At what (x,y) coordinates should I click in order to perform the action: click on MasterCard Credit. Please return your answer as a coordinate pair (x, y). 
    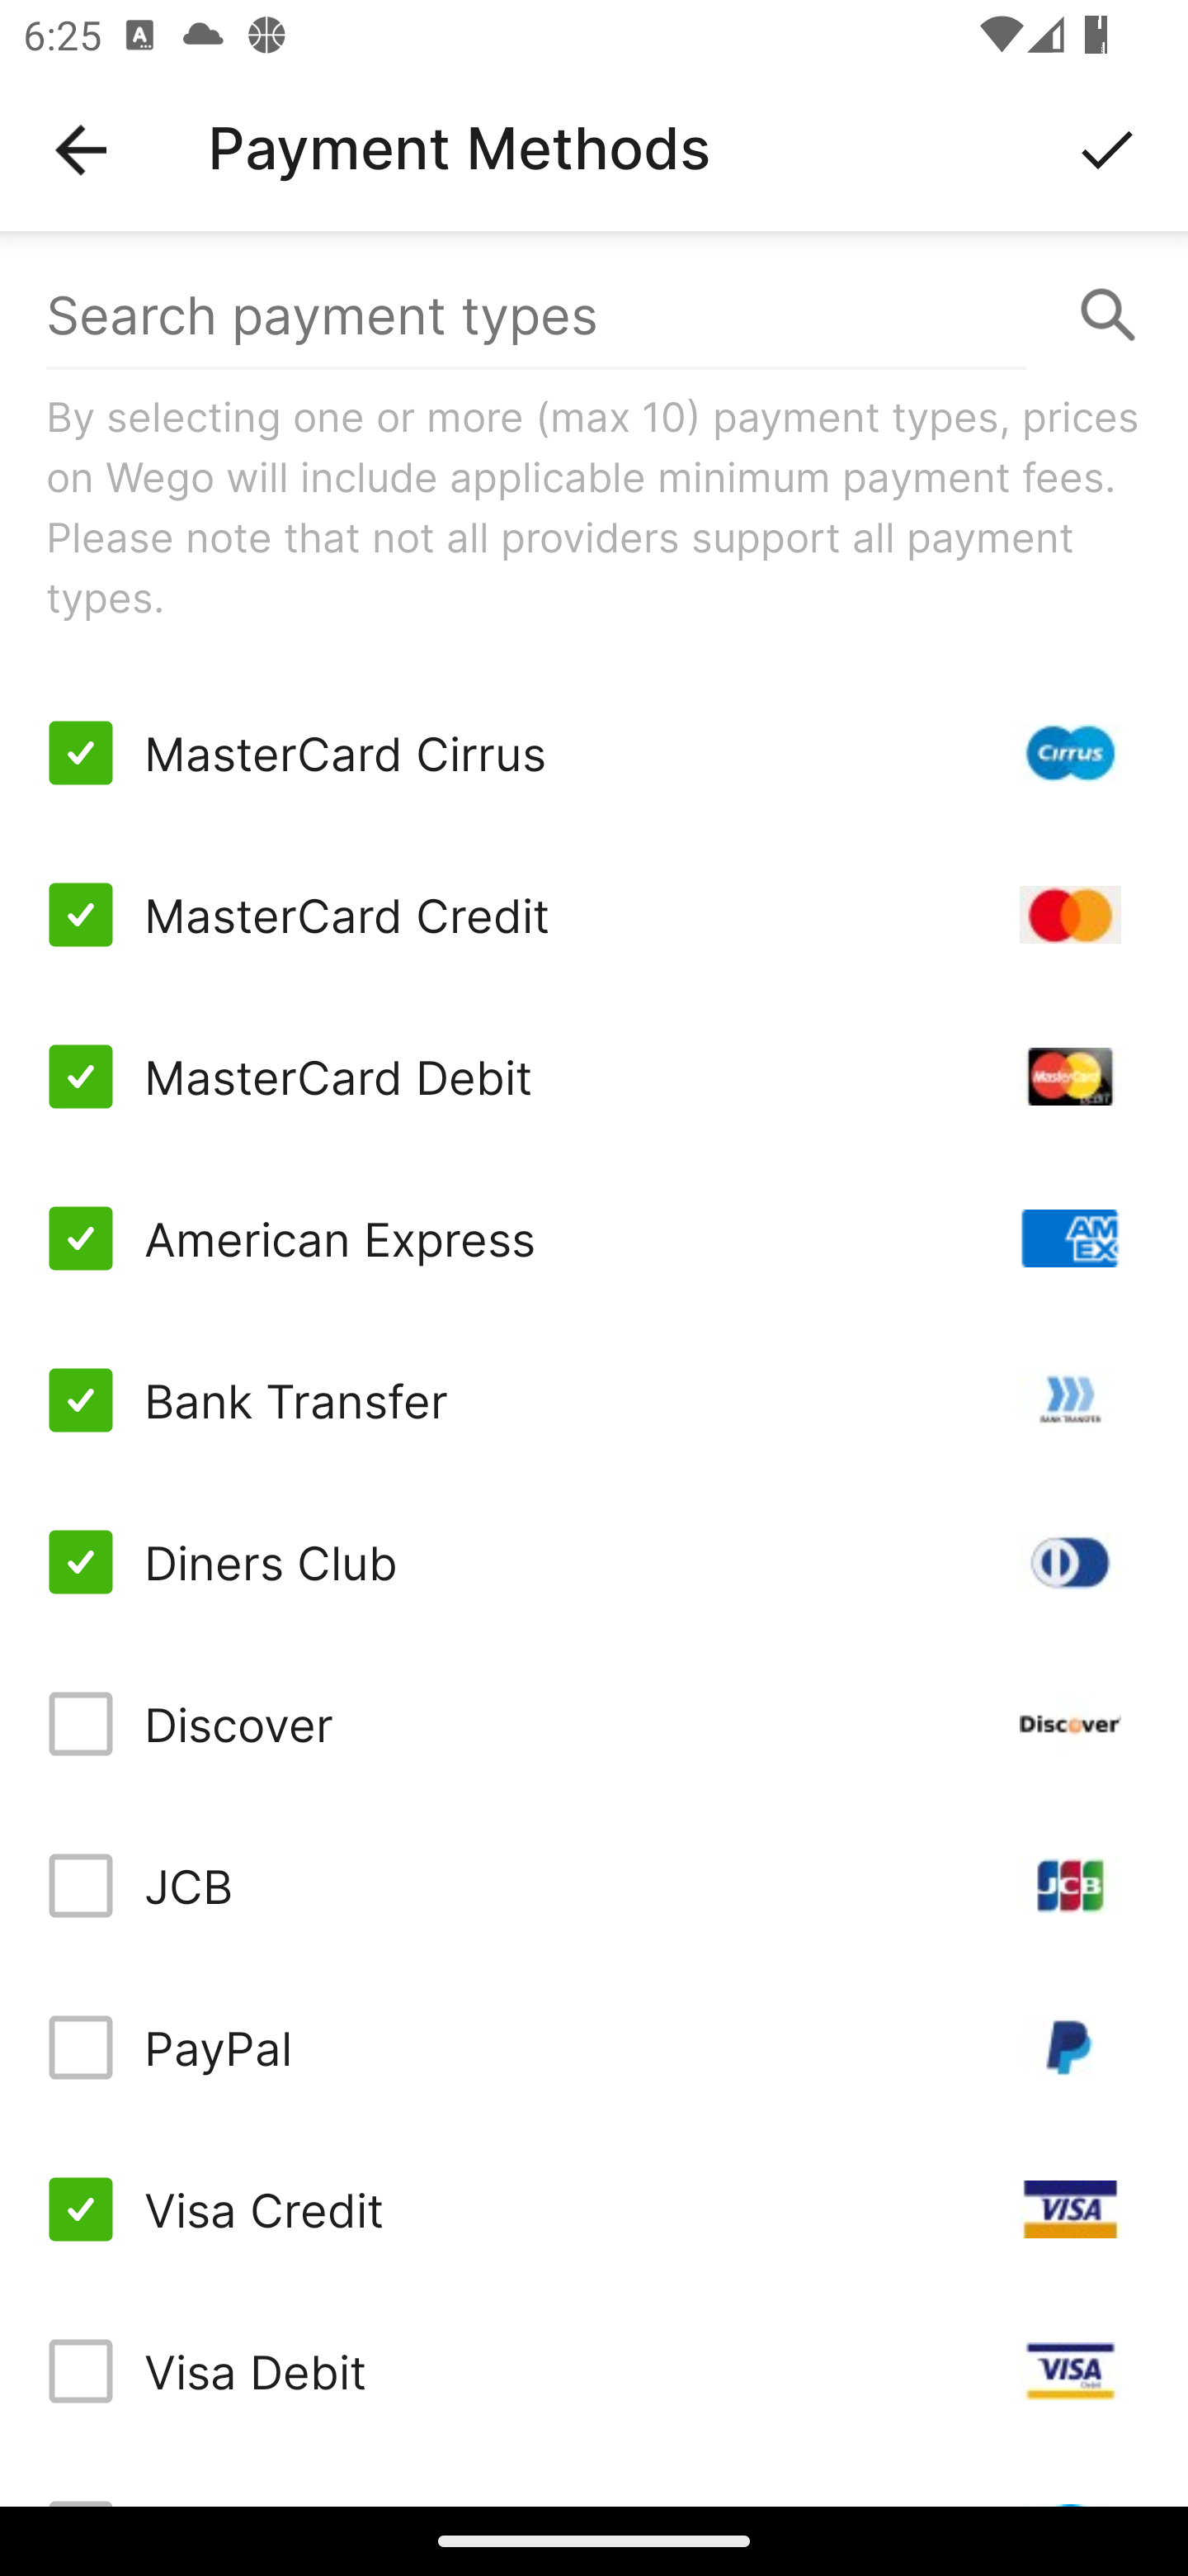
    Looking at the image, I should click on (594, 915).